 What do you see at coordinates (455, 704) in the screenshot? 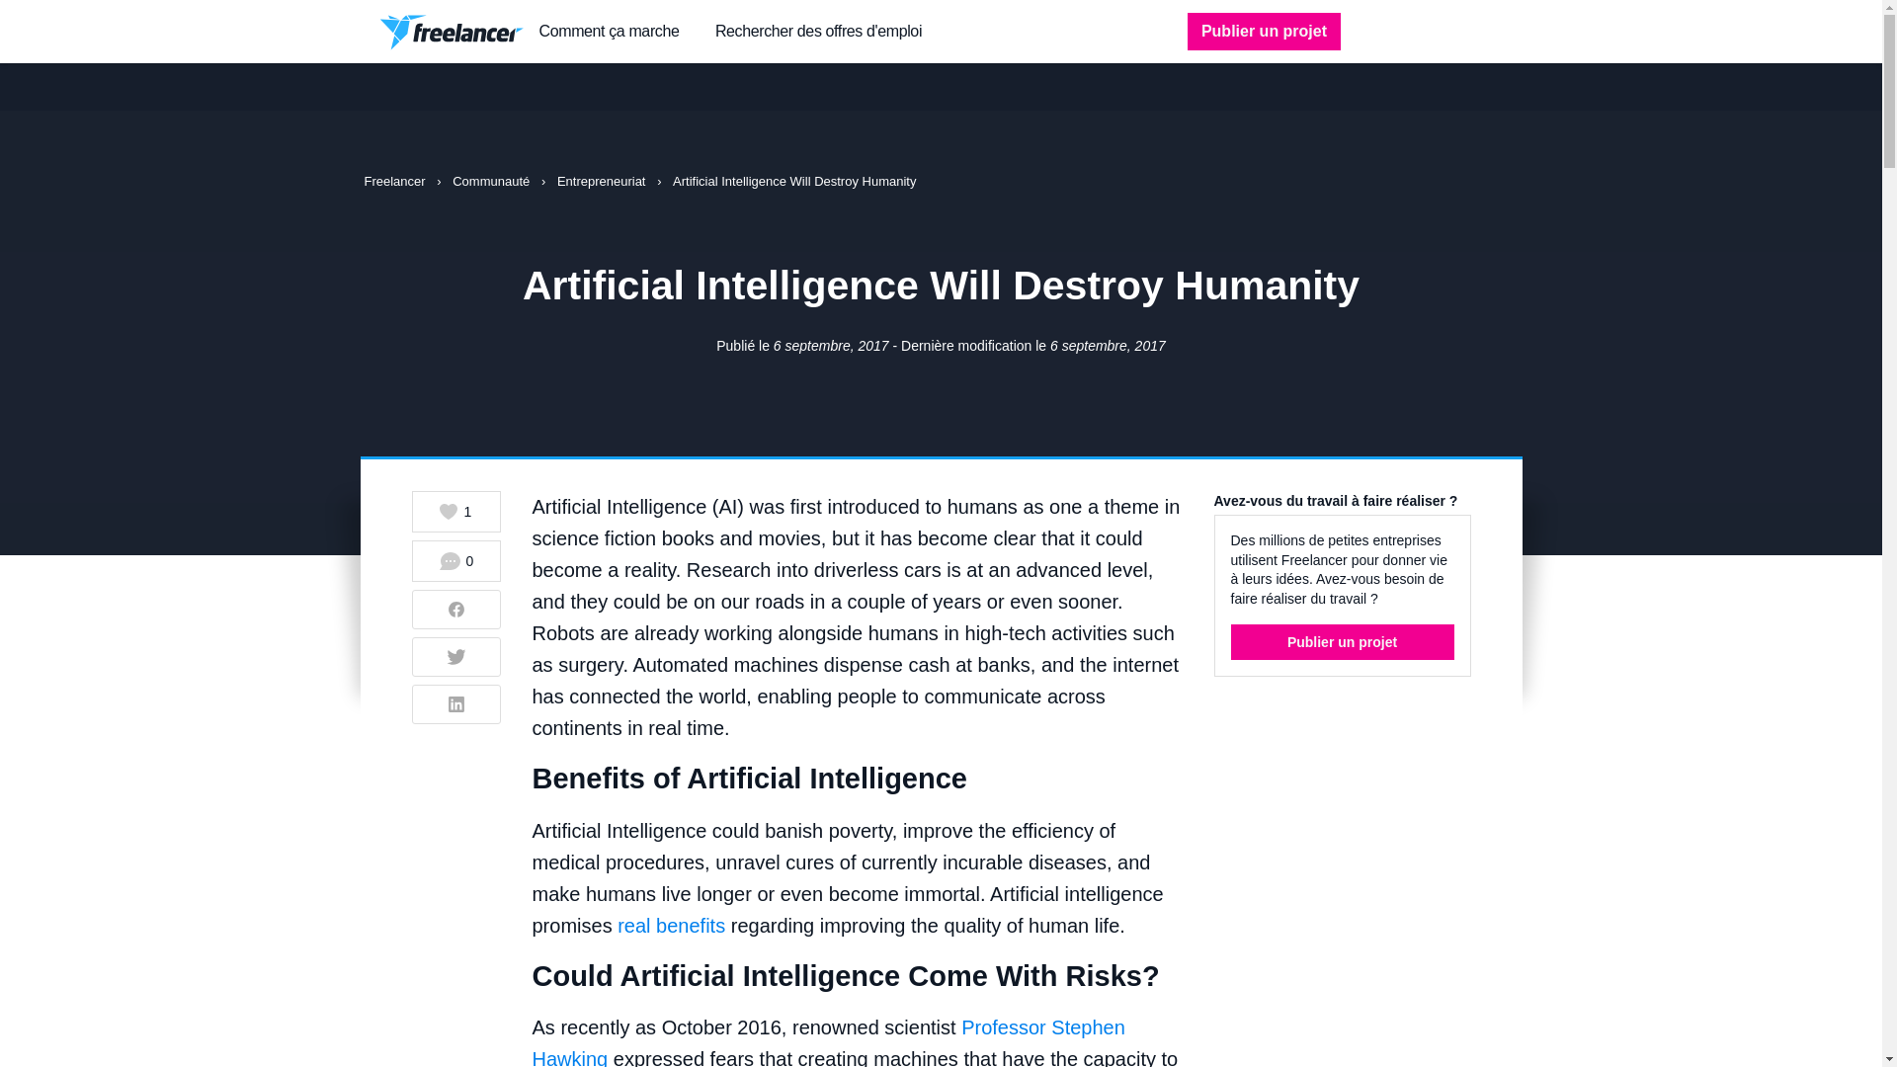
I see `Partager sur LinkedIn` at bounding box center [455, 704].